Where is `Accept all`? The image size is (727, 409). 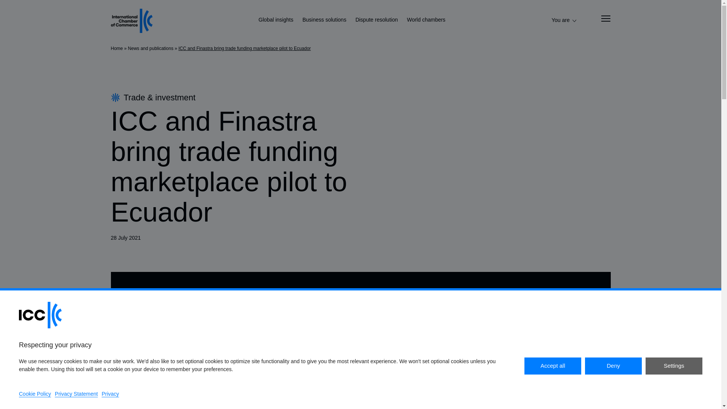 Accept all is located at coordinates (552, 366).